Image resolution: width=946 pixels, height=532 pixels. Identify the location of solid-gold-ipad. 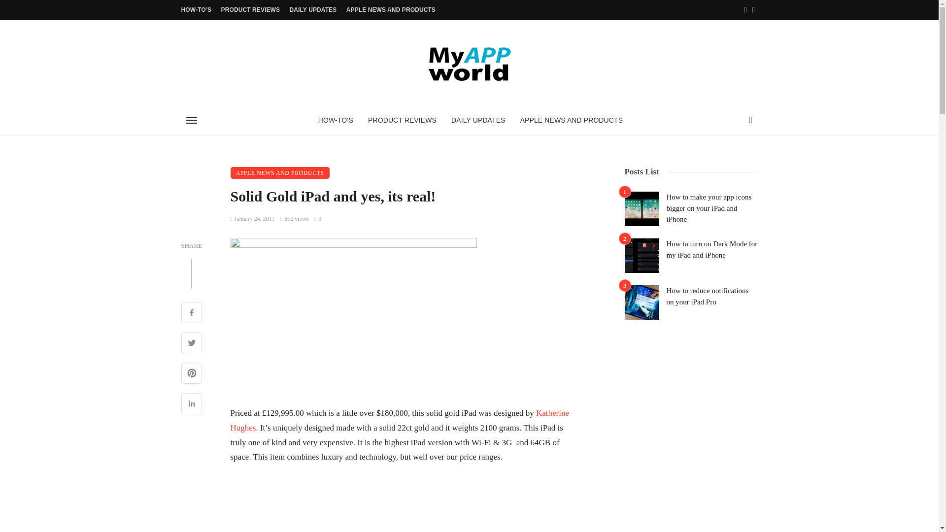
(354, 316).